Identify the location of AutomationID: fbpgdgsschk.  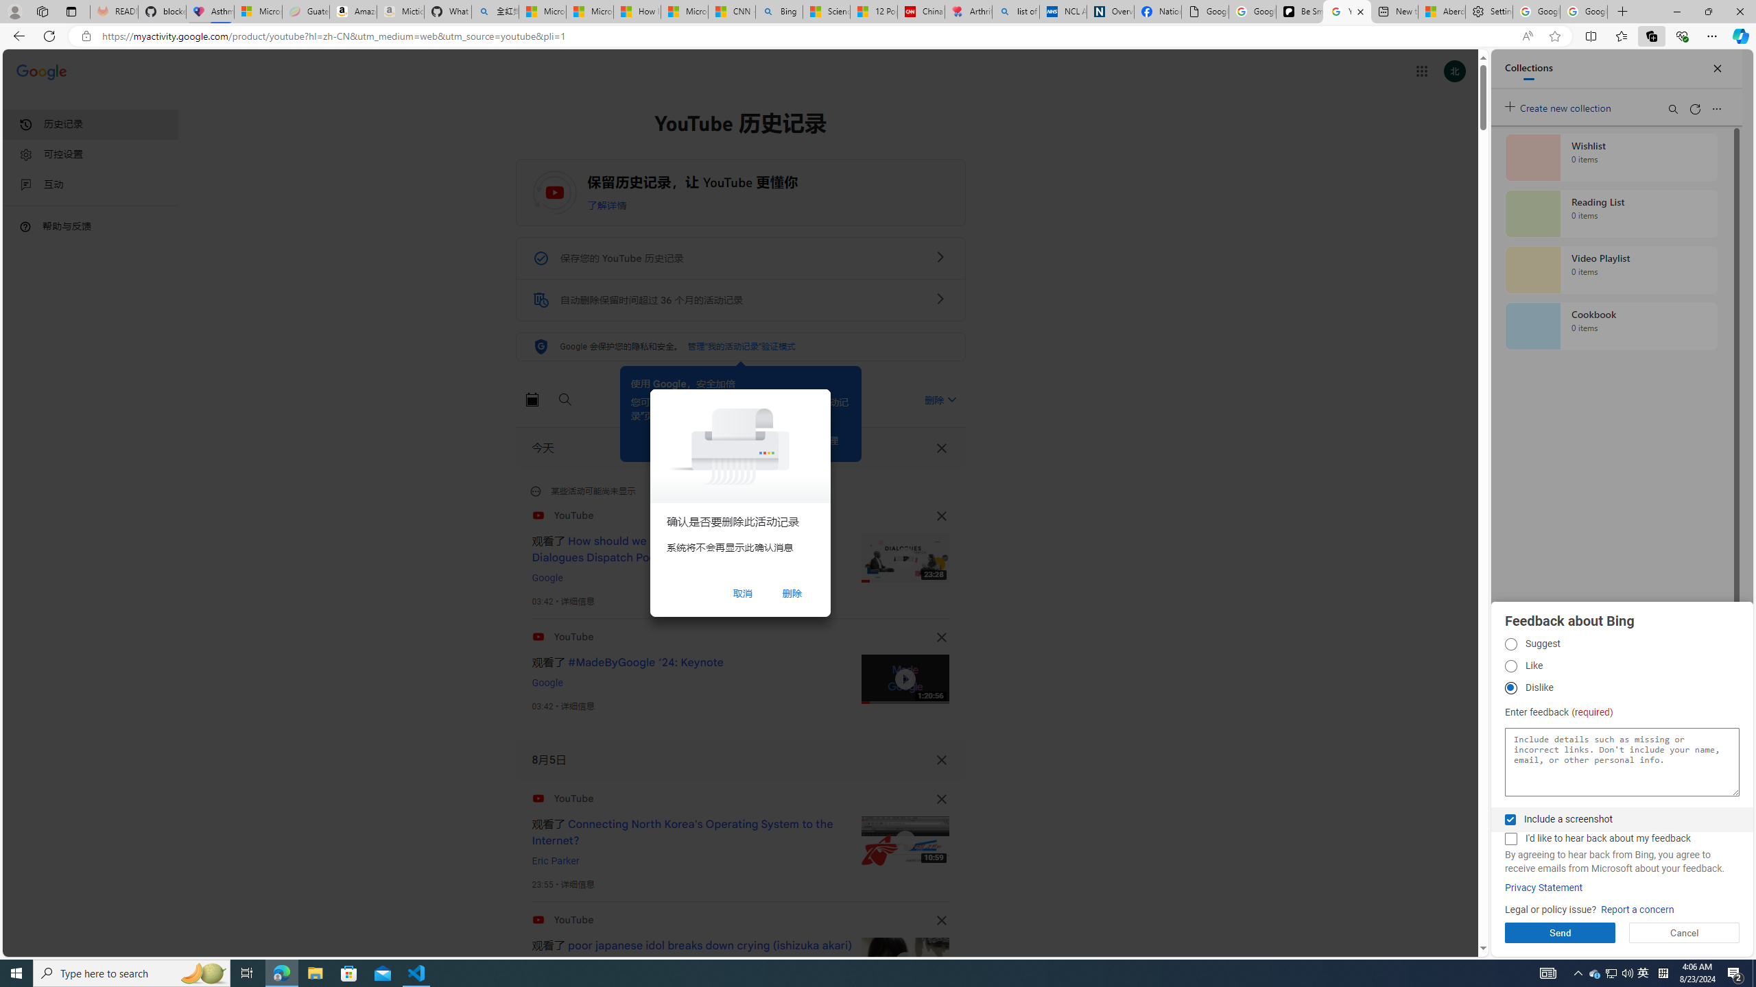
(1510, 820).